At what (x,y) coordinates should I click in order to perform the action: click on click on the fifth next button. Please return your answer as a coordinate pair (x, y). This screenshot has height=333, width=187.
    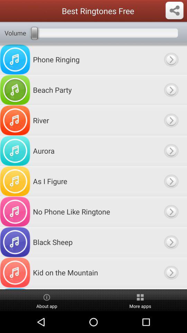
    Looking at the image, I should click on (171, 181).